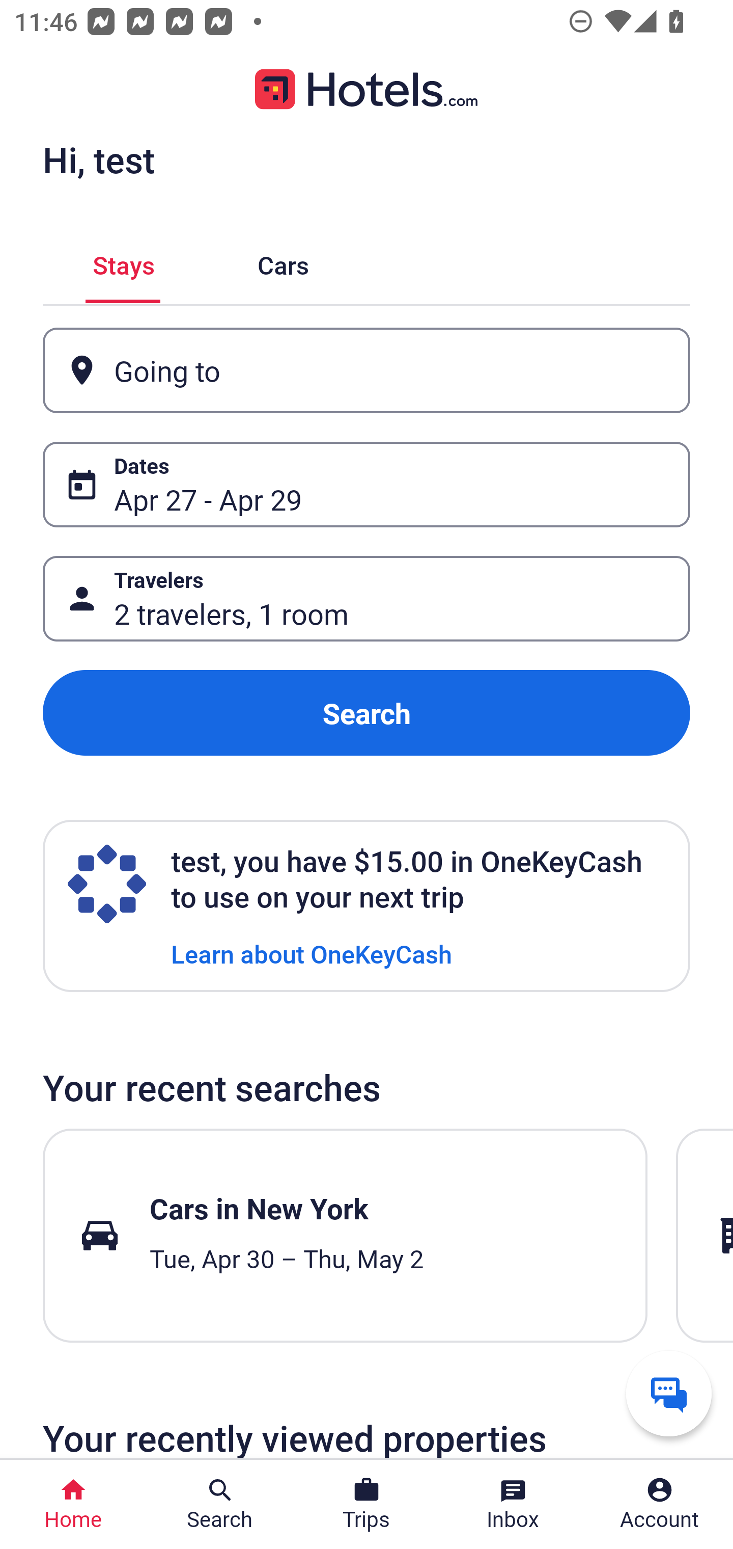 This screenshot has height=1549, width=733. I want to click on Cars, so click(283, 262).